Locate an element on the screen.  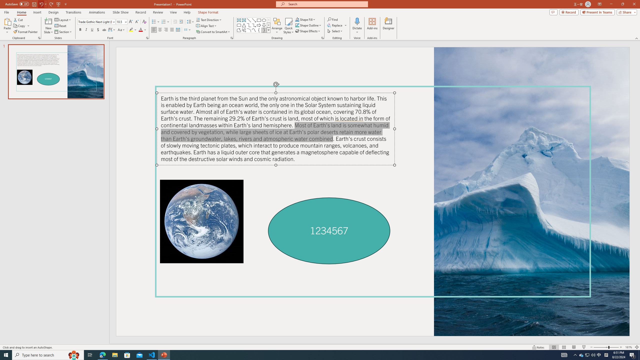
Decrease Font Size is located at coordinates (136, 22).